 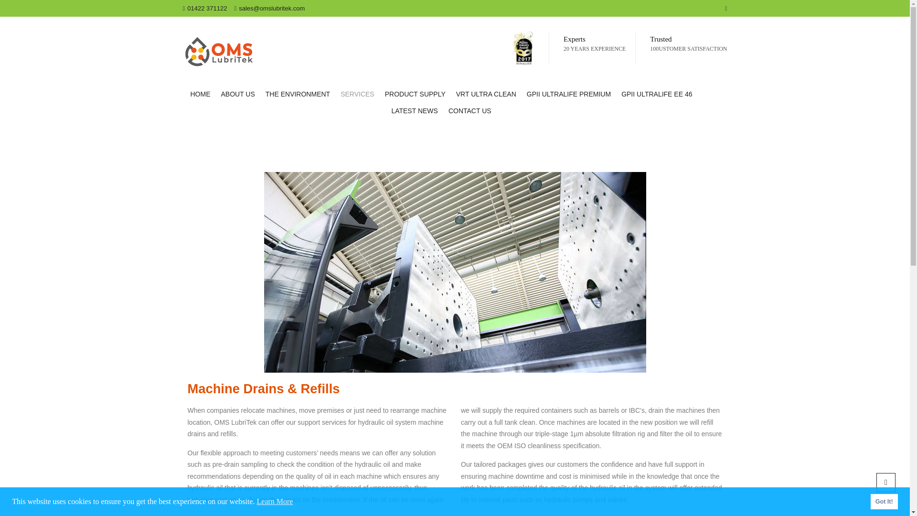 I want to click on THE ENVIRONMENT, so click(x=298, y=94).